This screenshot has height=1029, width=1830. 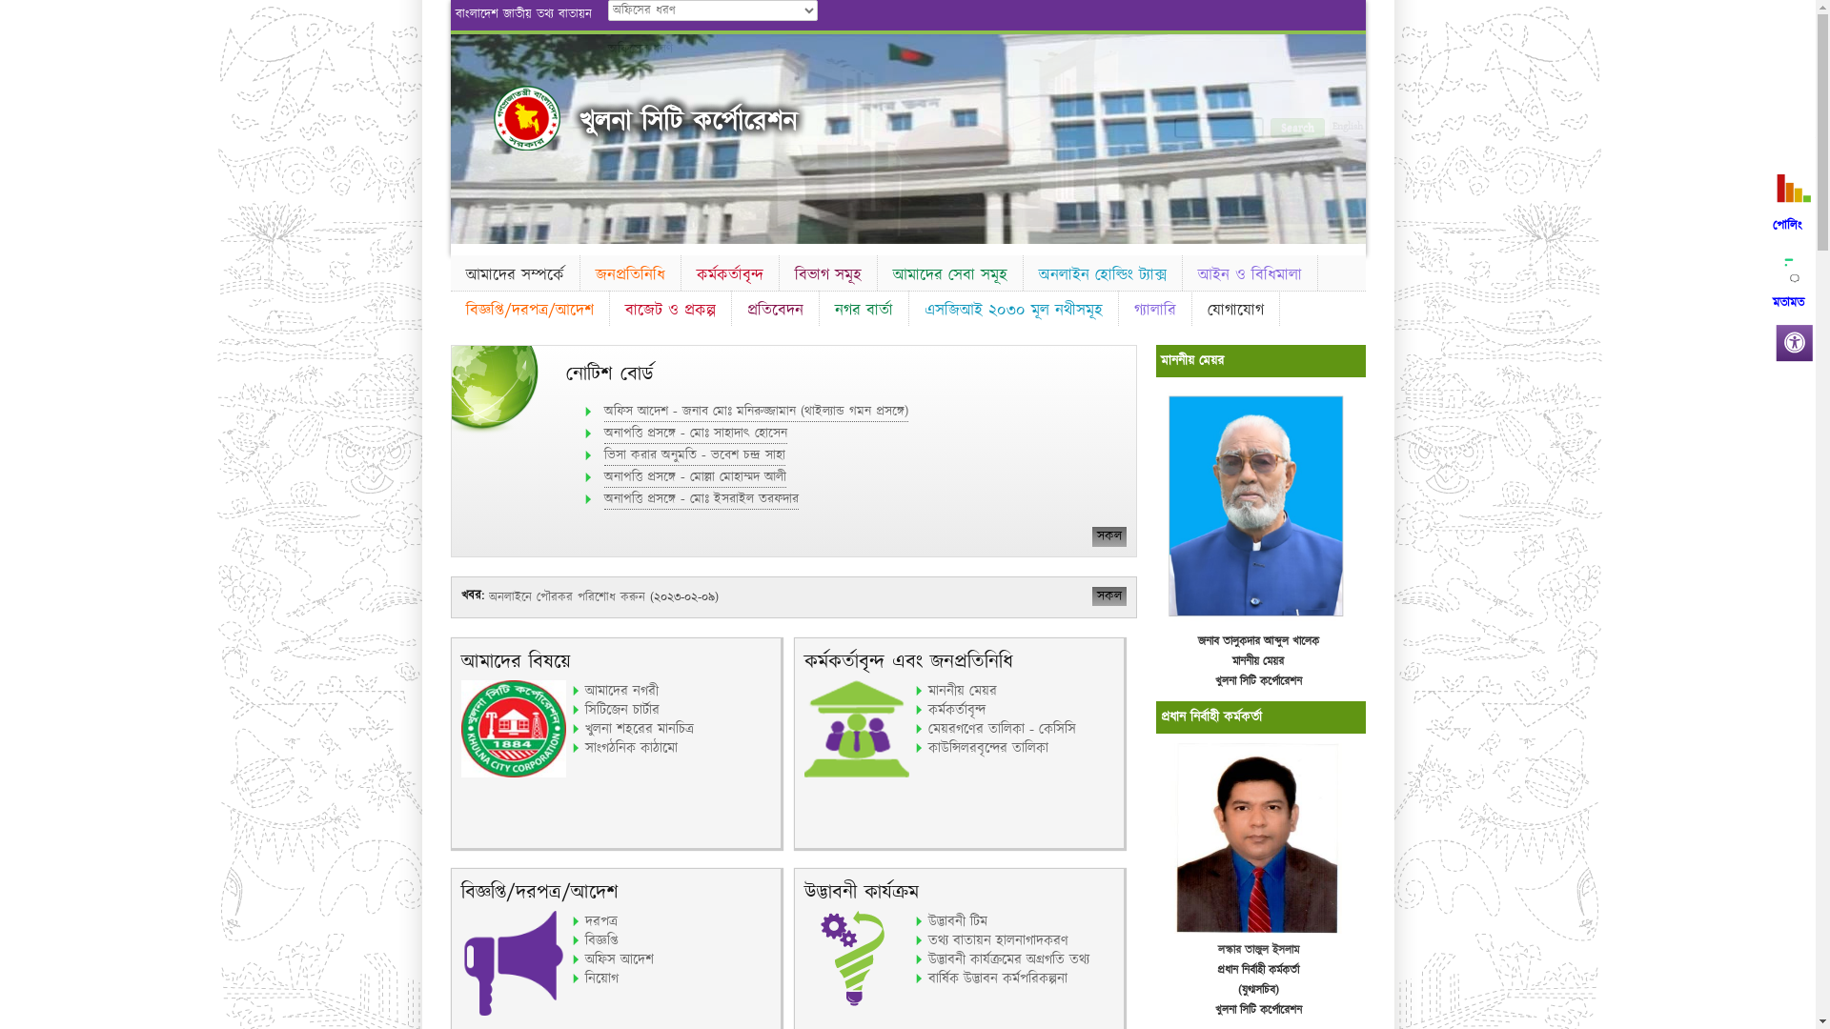 I want to click on 2023-10-19-07-57-7f5572fe49026755ffa79676f0e27887.jpg, so click(x=1256, y=506).